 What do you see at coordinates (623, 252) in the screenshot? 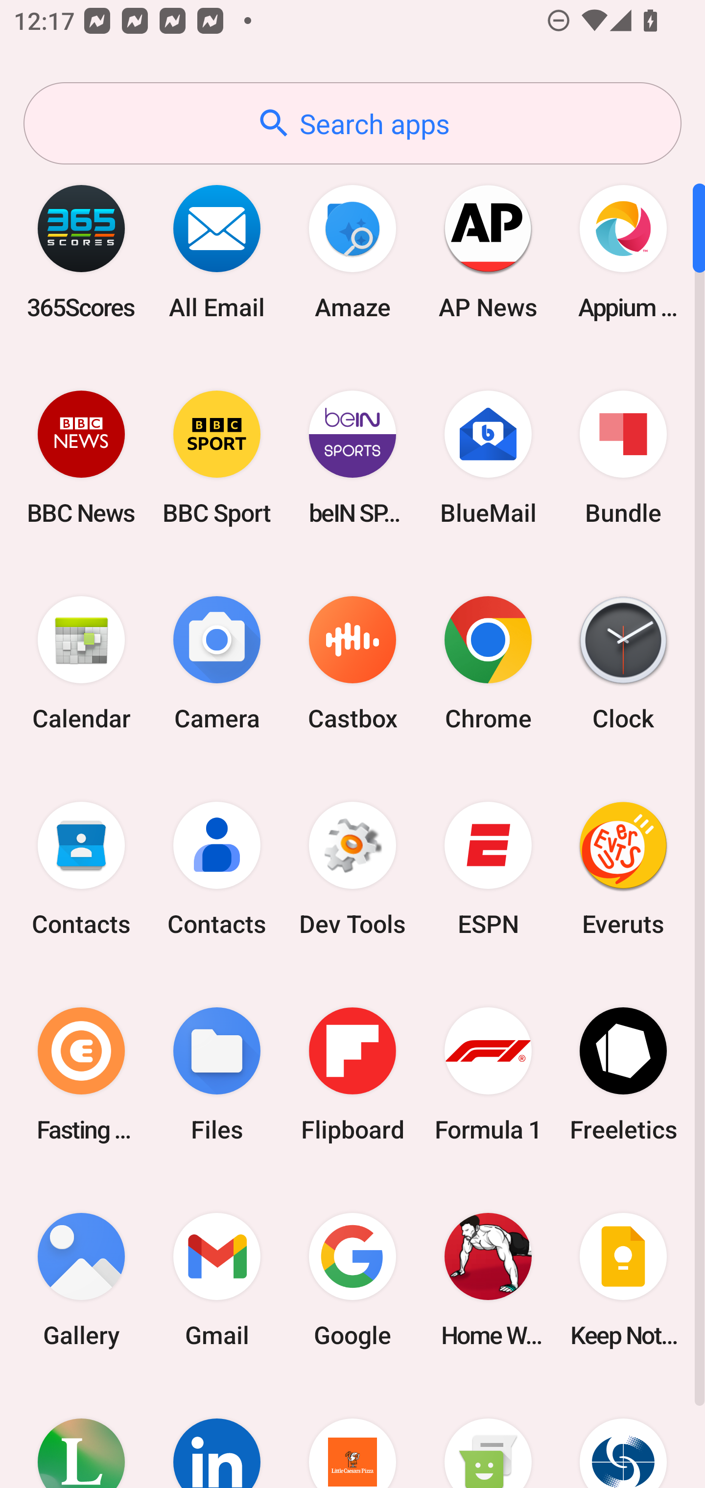
I see `Appium Settings` at bounding box center [623, 252].